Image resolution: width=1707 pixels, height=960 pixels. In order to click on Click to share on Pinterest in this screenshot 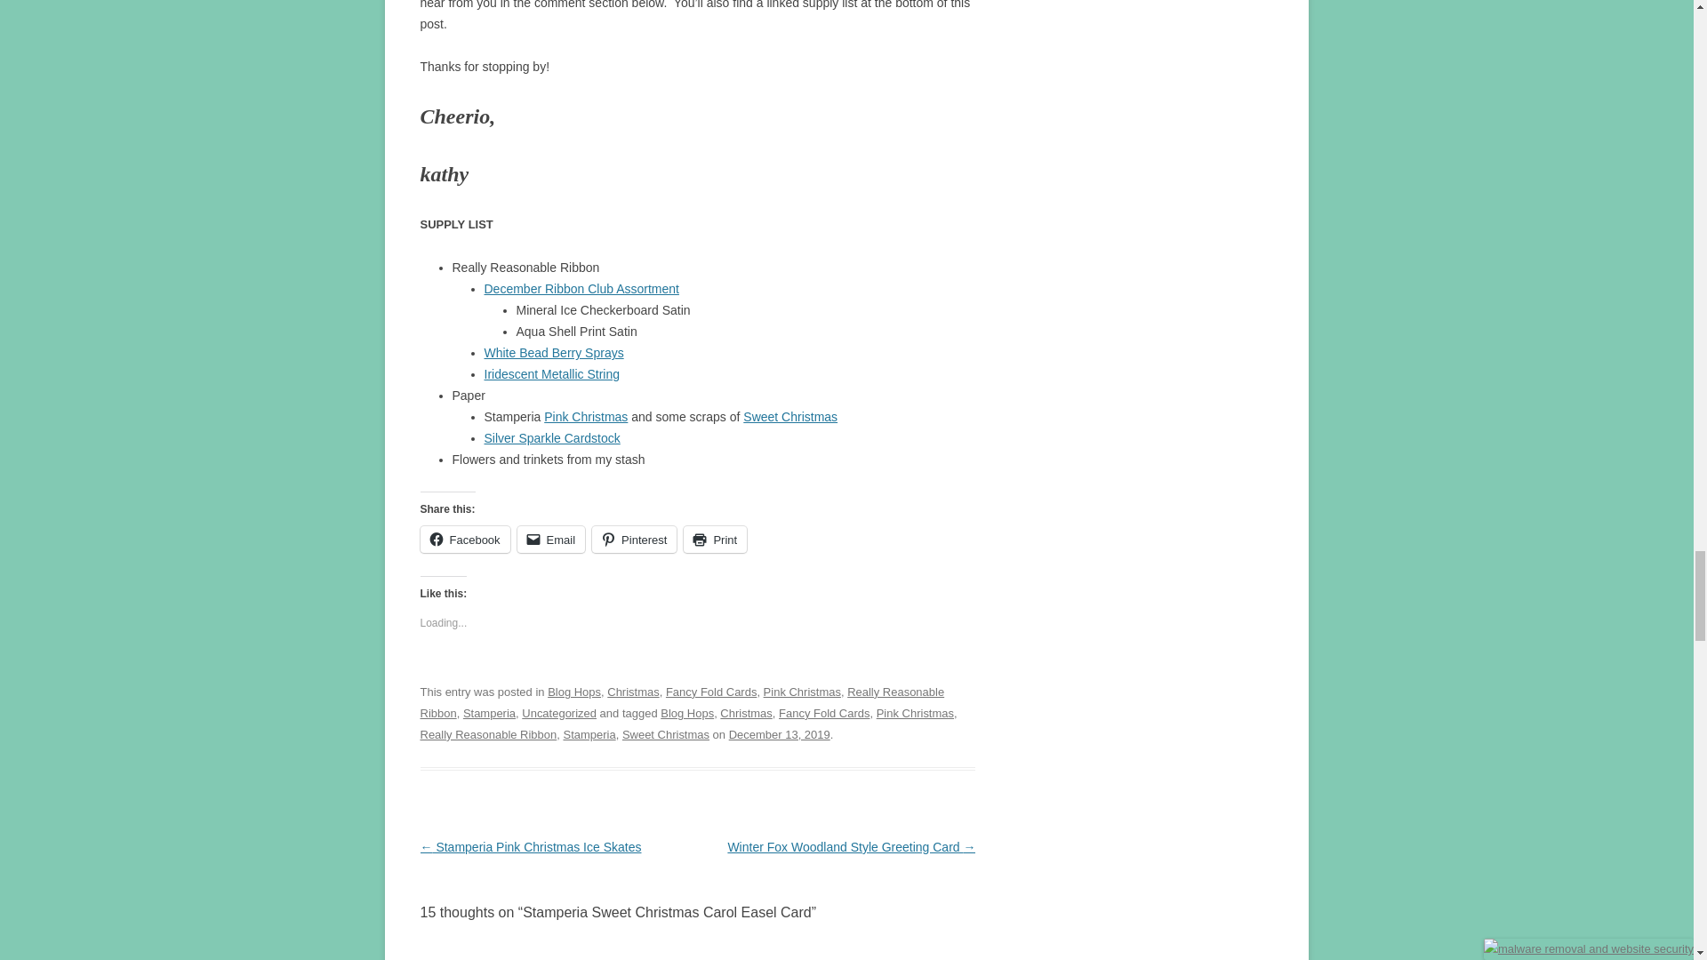, I will do `click(634, 539)`.